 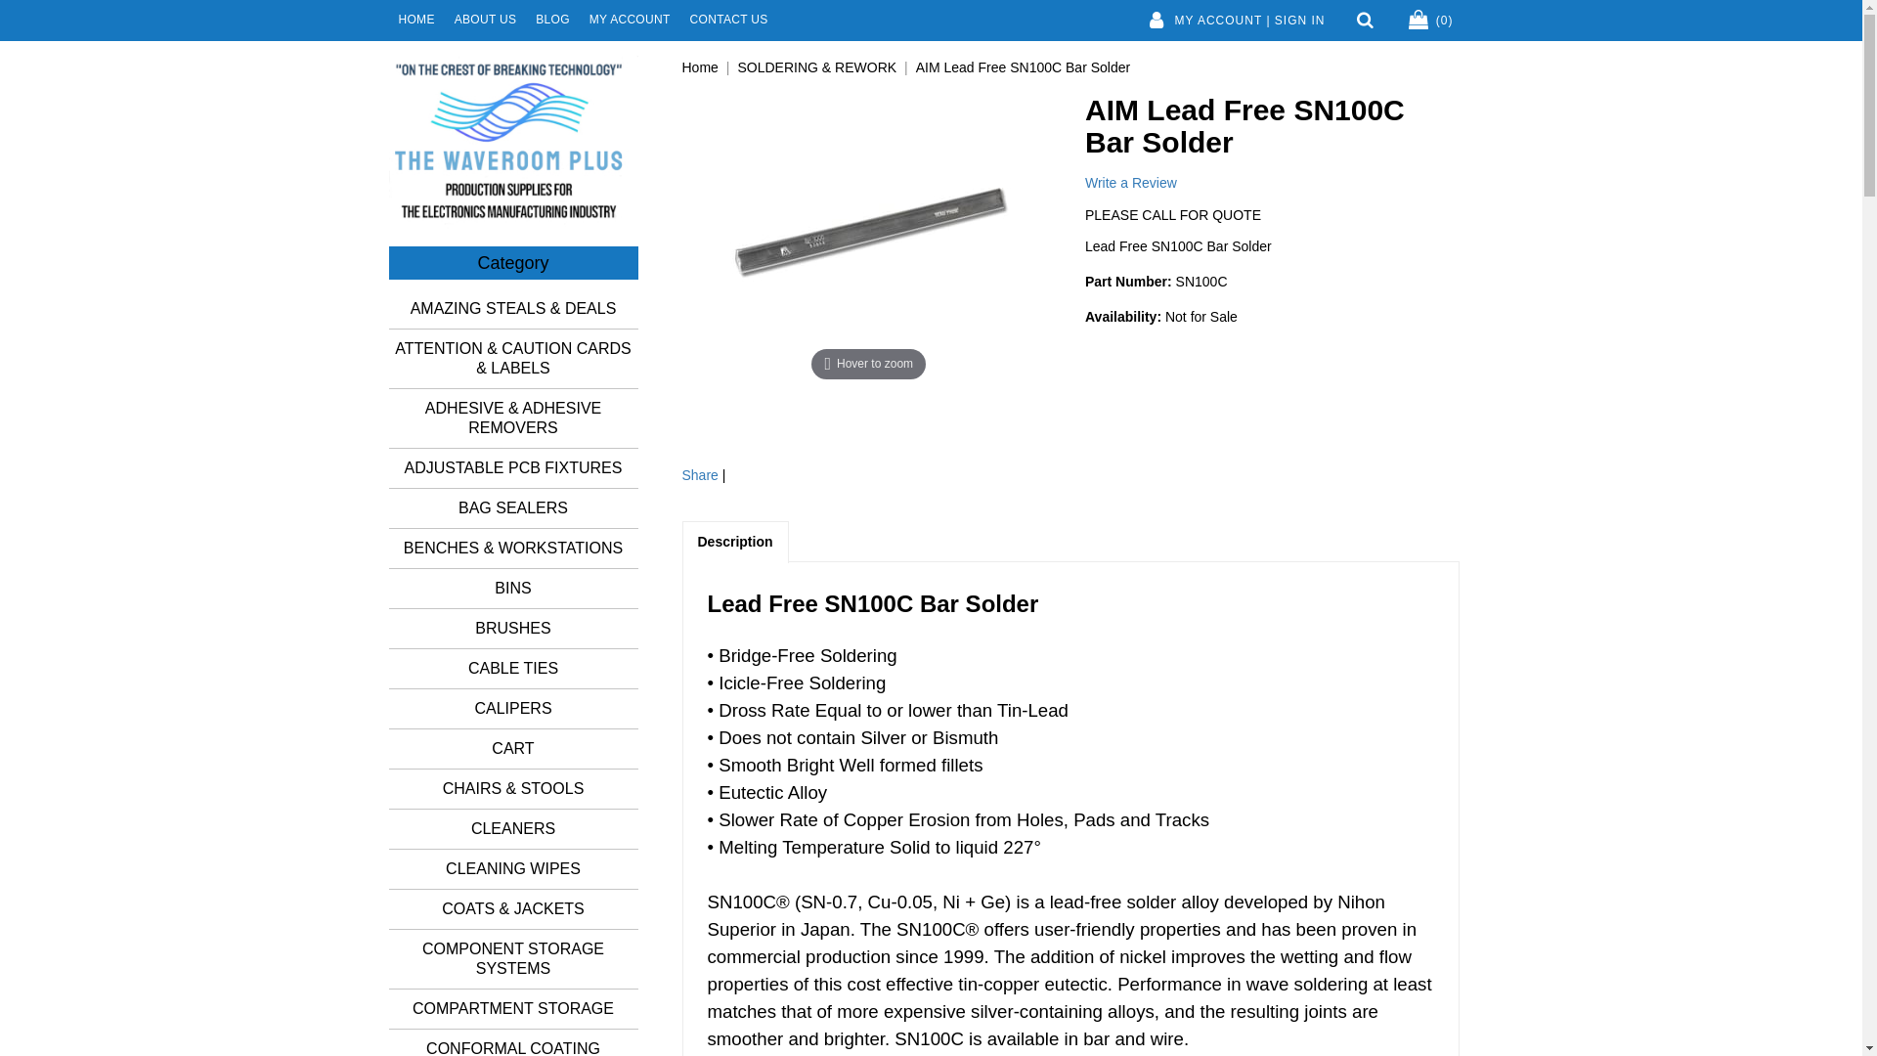 I want to click on CART, so click(x=514, y=749).